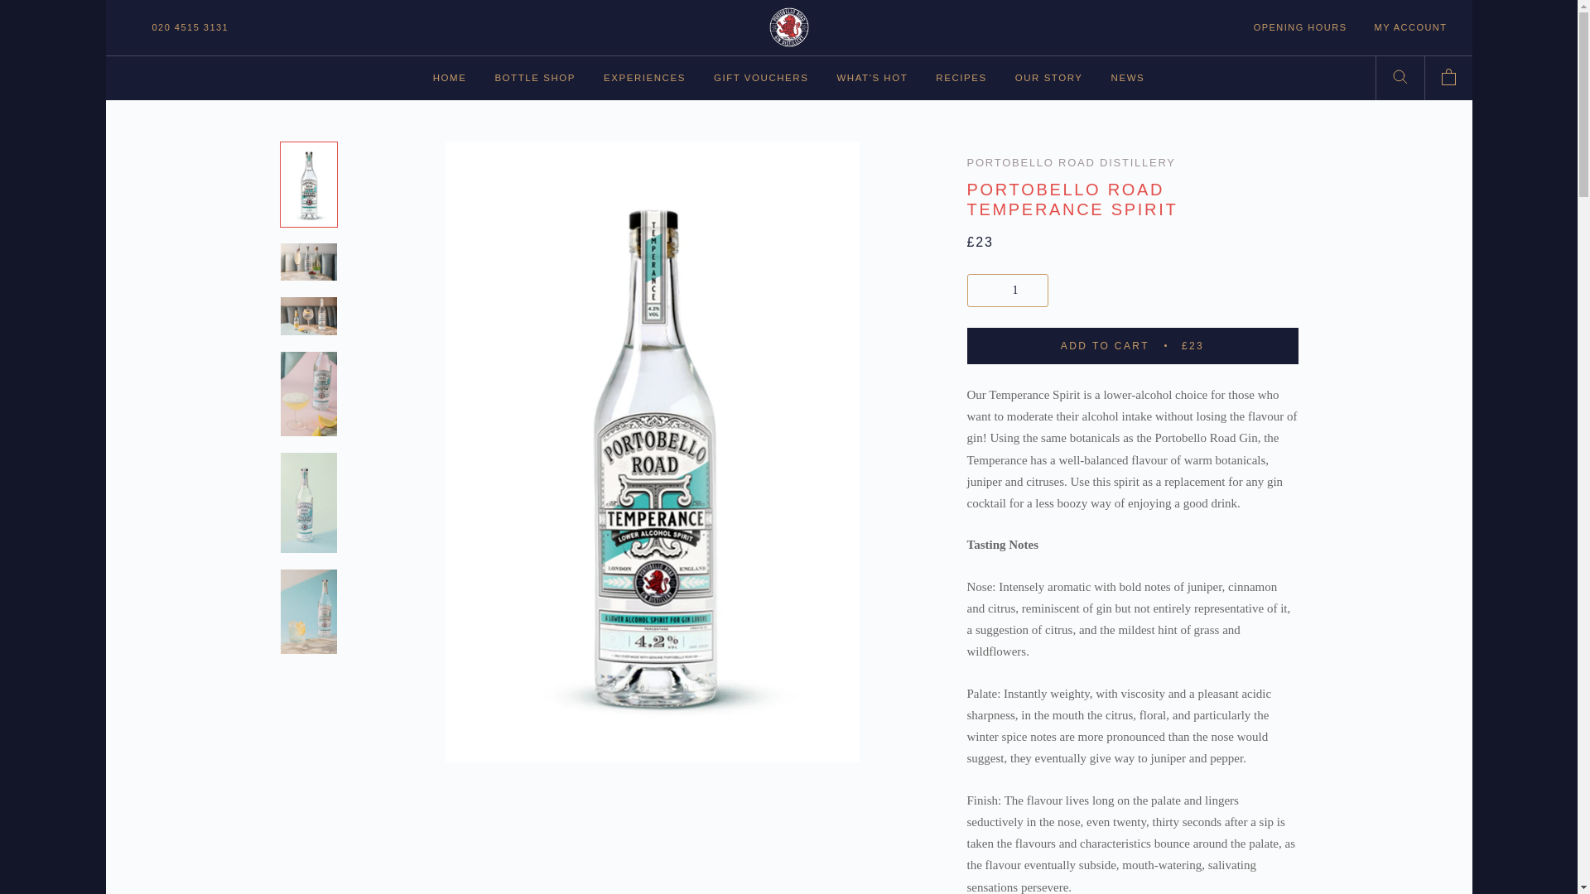  I want to click on 1, so click(450, 78).